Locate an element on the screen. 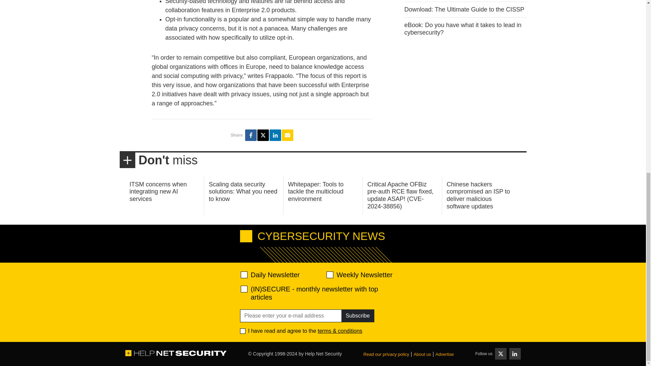  Share Enterprise 2.0 privacy concerns in Europe on Facebook is located at coordinates (251, 135).